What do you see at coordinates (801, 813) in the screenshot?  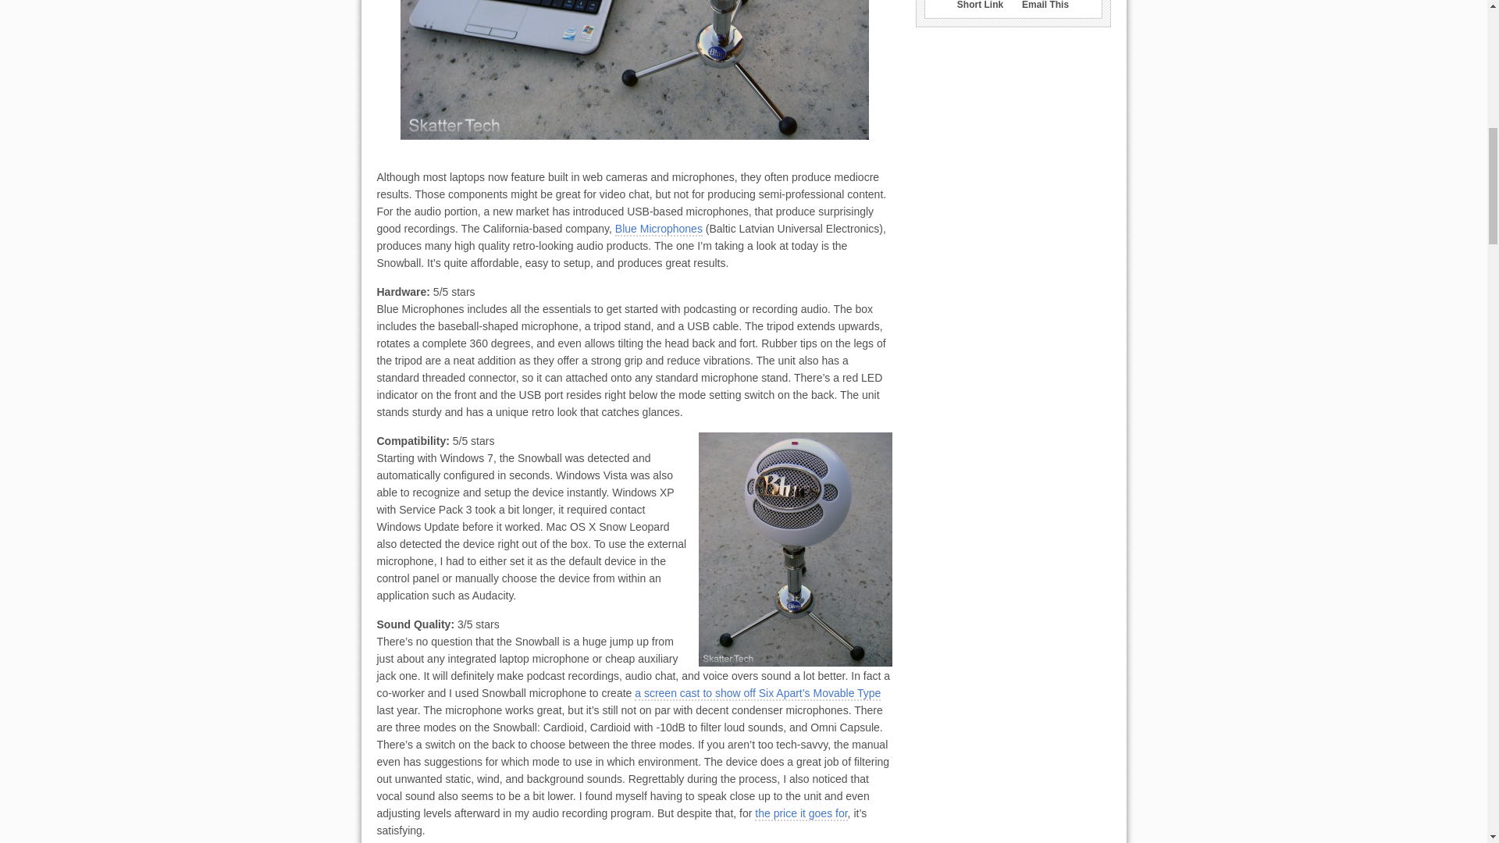 I see `the price it goes for` at bounding box center [801, 813].